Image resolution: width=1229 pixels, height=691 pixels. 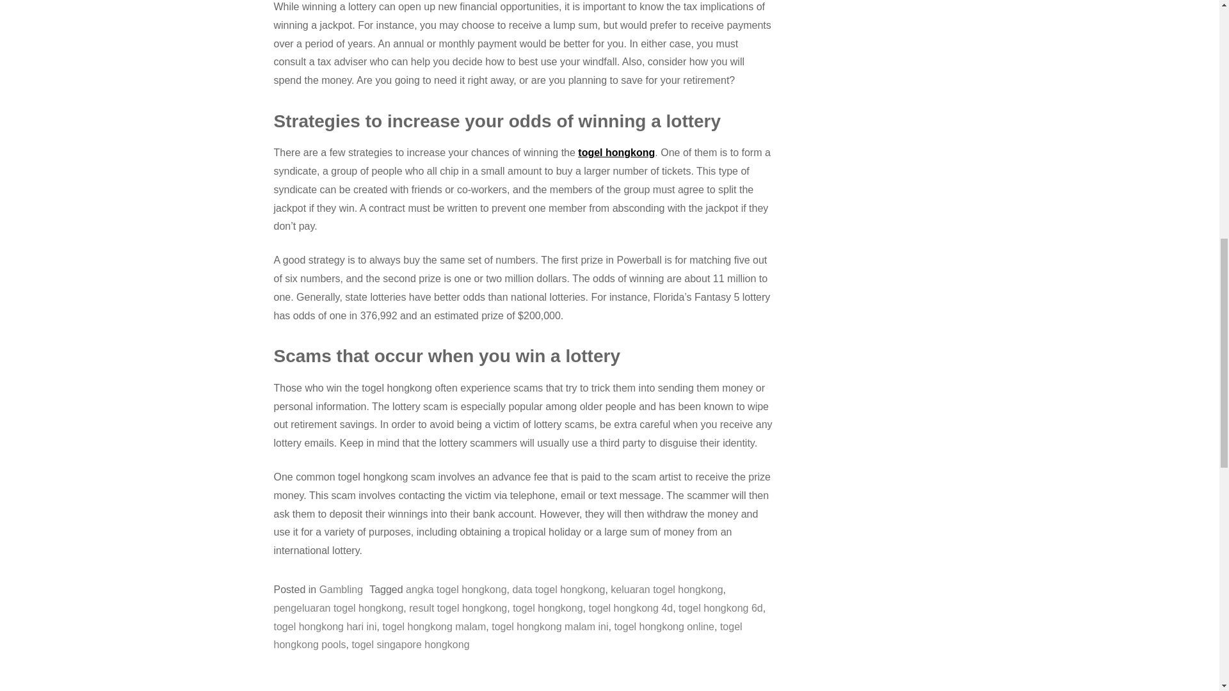 What do you see at coordinates (630, 608) in the screenshot?
I see `togel hongkong 4d` at bounding box center [630, 608].